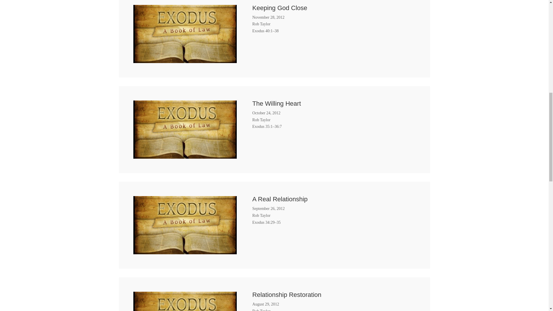 This screenshot has height=311, width=553. What do you see at coordinates (287, 294) in the screenshot?
I see `Relationship Restoration` at bounding box center [287, 294].